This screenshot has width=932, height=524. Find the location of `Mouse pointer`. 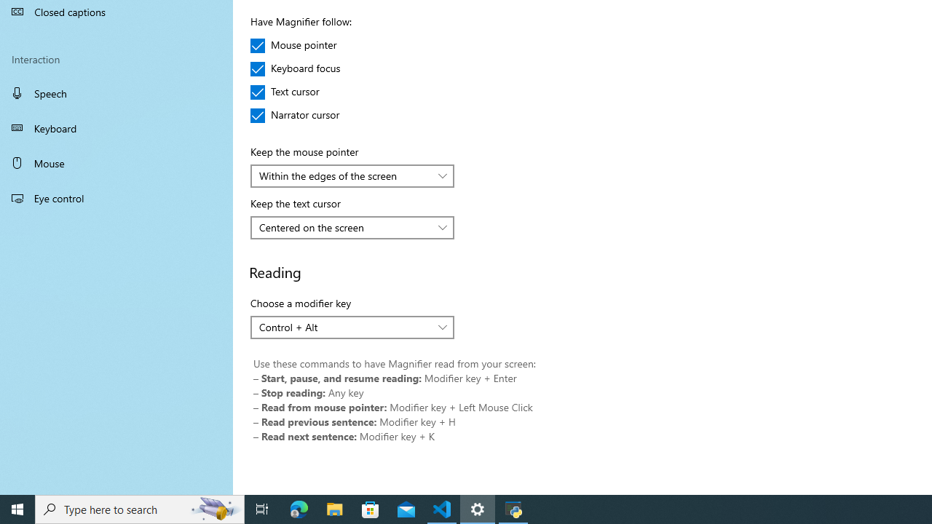

Mouse pointer is located at coordinates (294, 45).